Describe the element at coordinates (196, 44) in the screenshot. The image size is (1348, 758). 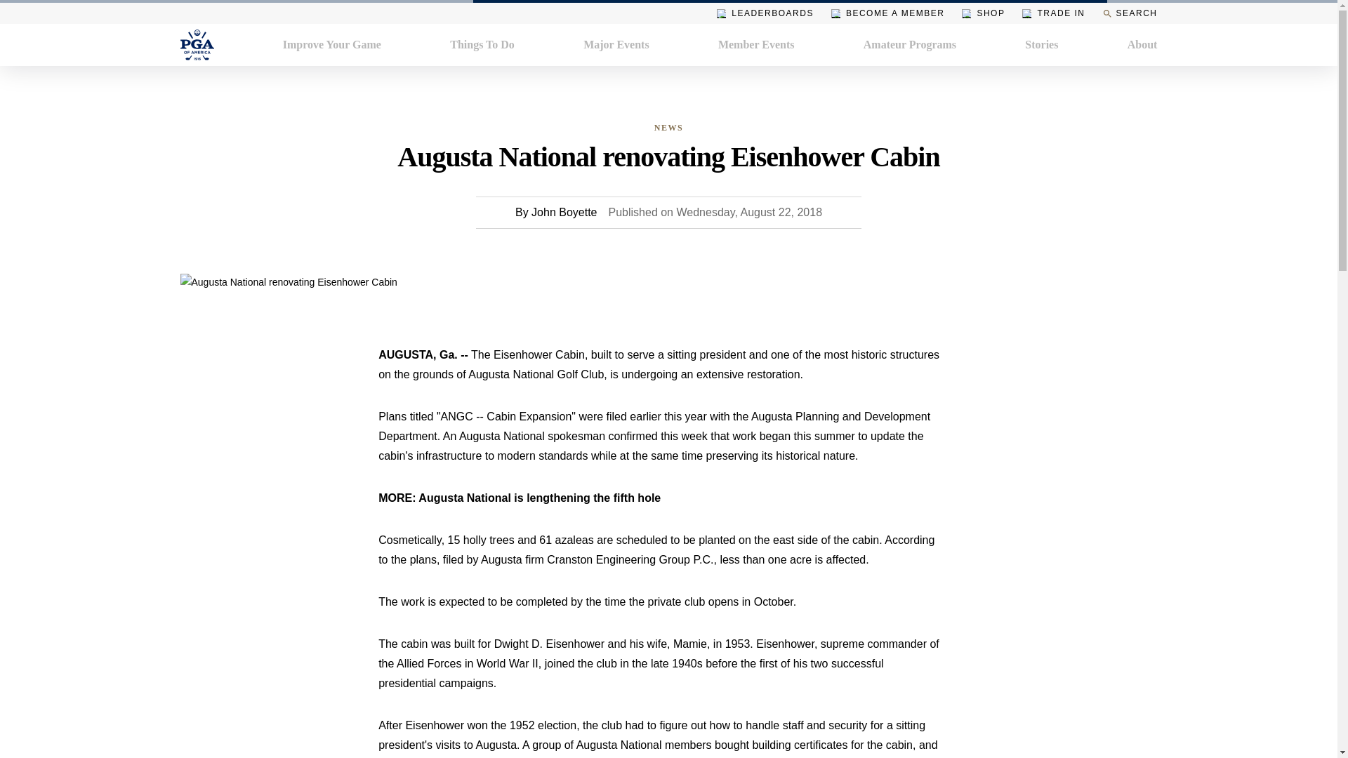
I see `PGA Home Page` at that location.